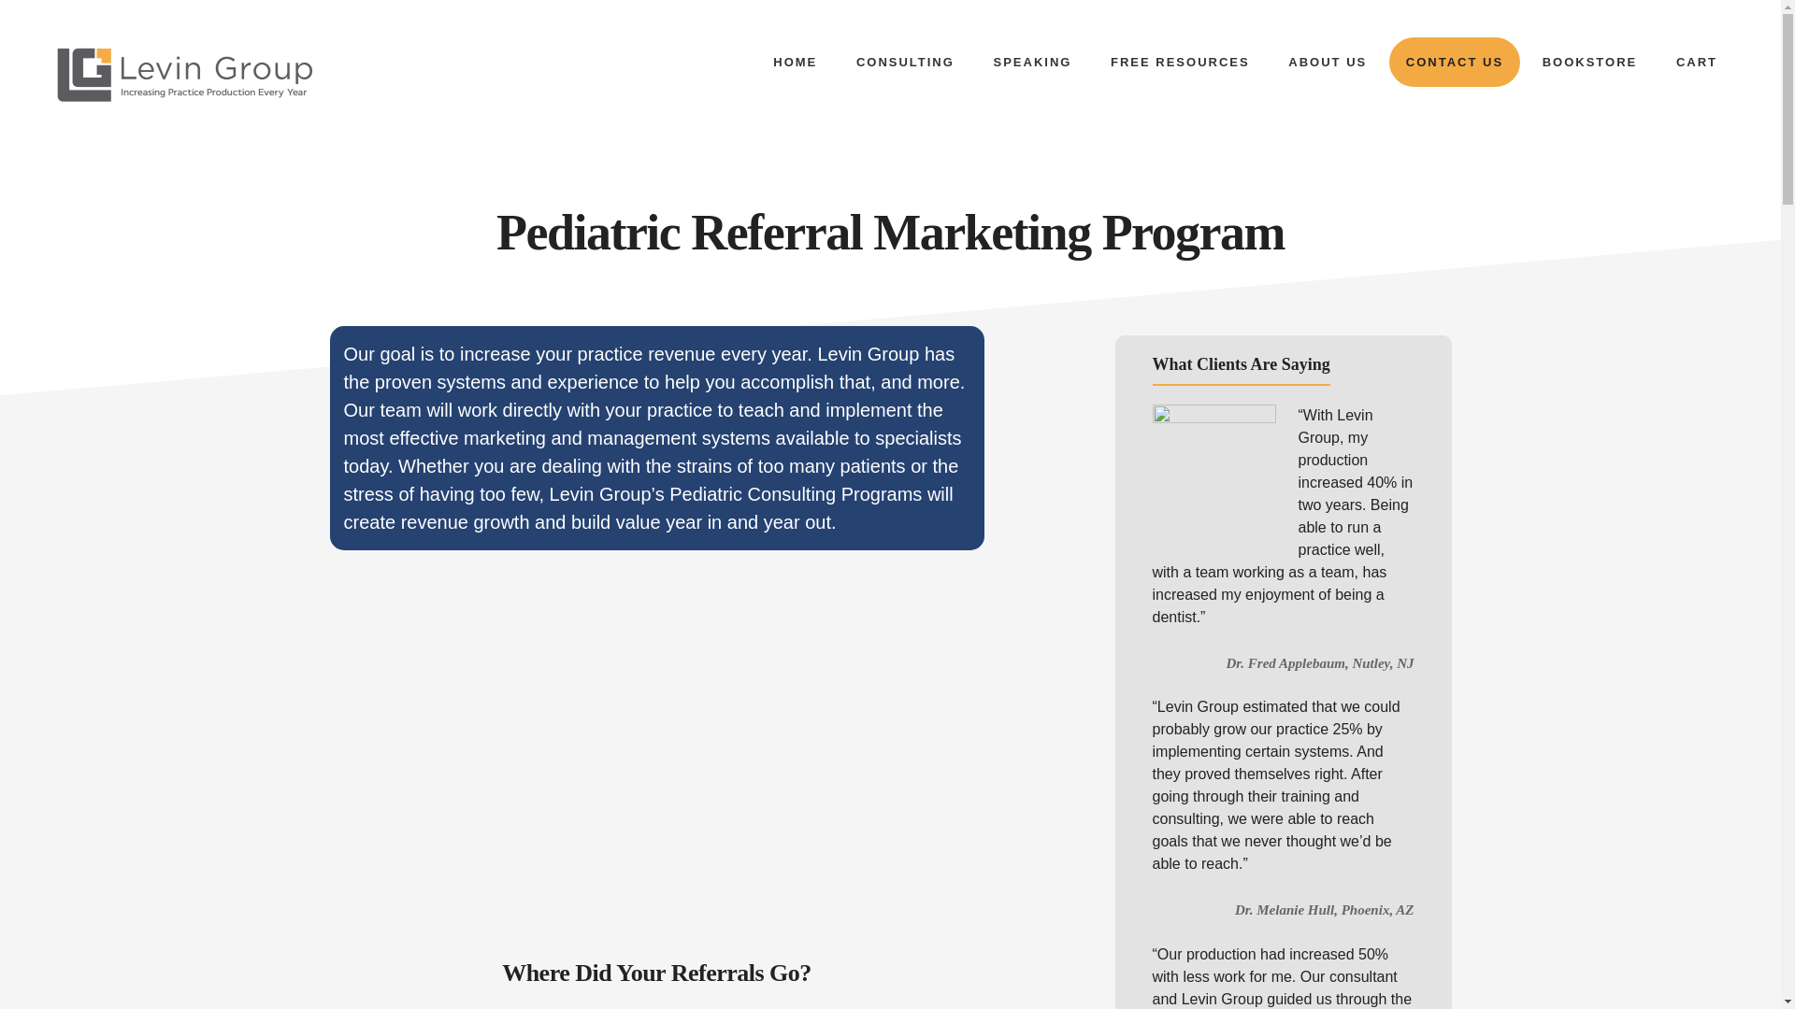  What do you see at coordinates (1455, 62) in the screenshot?
I see `CONTACT US` at bounding box center [1455, 62].